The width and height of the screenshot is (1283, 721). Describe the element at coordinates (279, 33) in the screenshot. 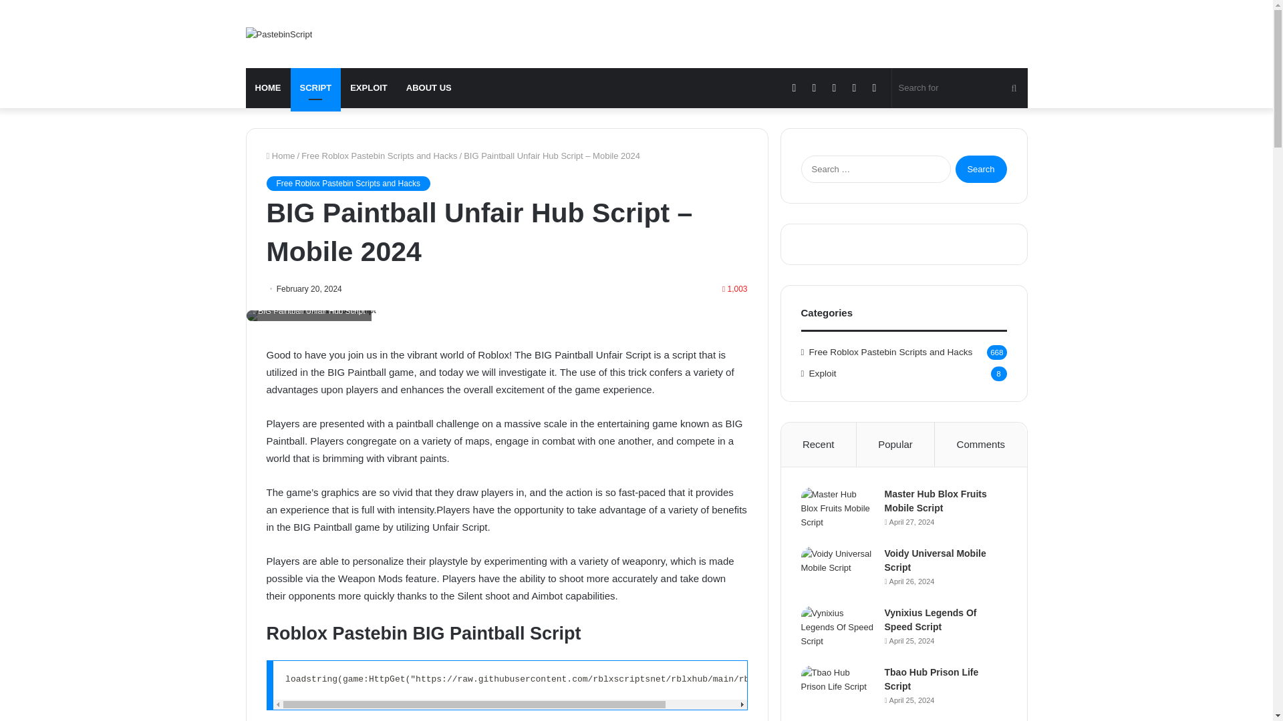

I see `PastebinScript` at that location.